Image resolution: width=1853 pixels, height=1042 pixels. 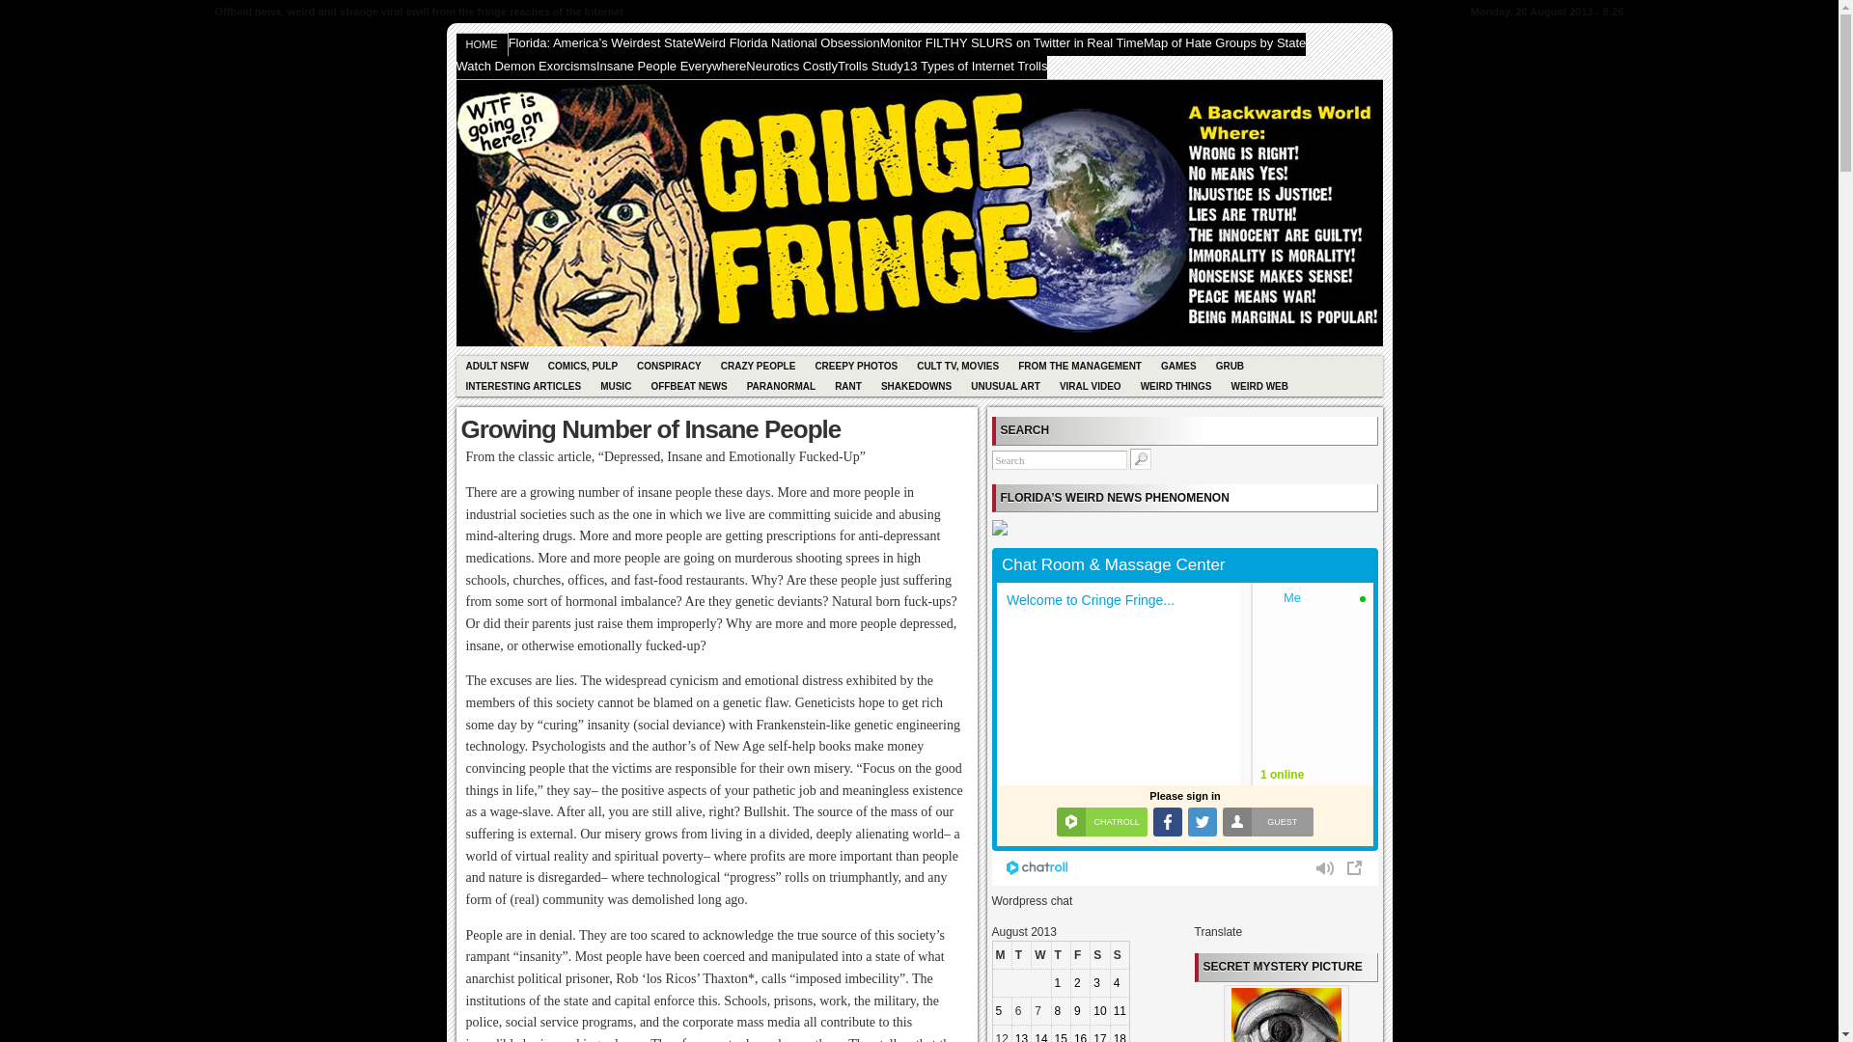 What do you see at coordinates (1059, 459) in the screenshot?
I see `Search` at bounding box center [1059, 459].